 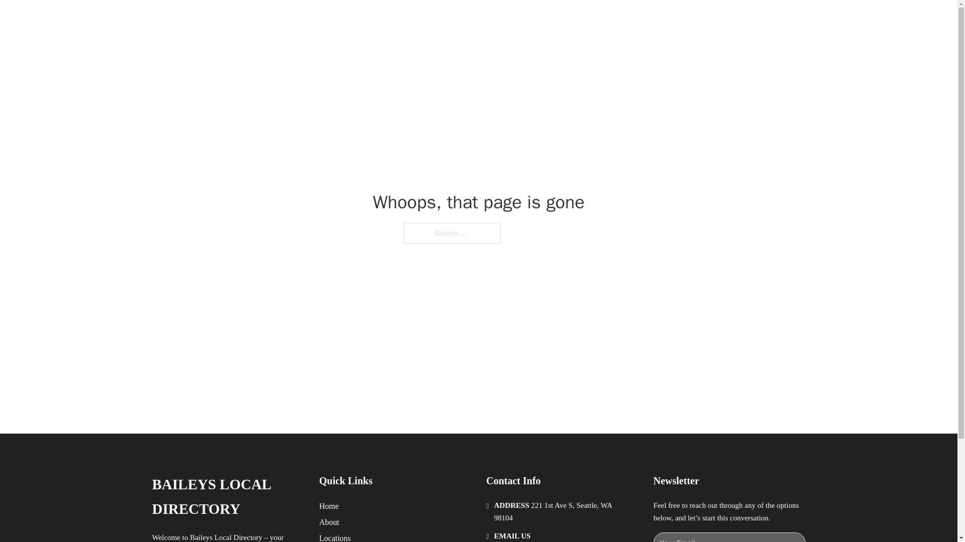 I want to click on About, so click(x=329, y=522).